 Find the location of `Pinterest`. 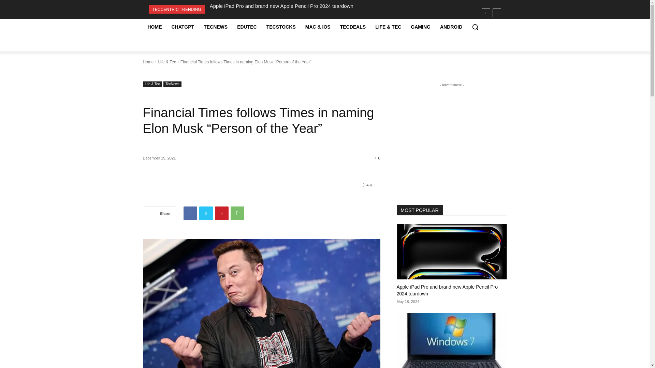

Pinterest is located at coordinates (222, 213).